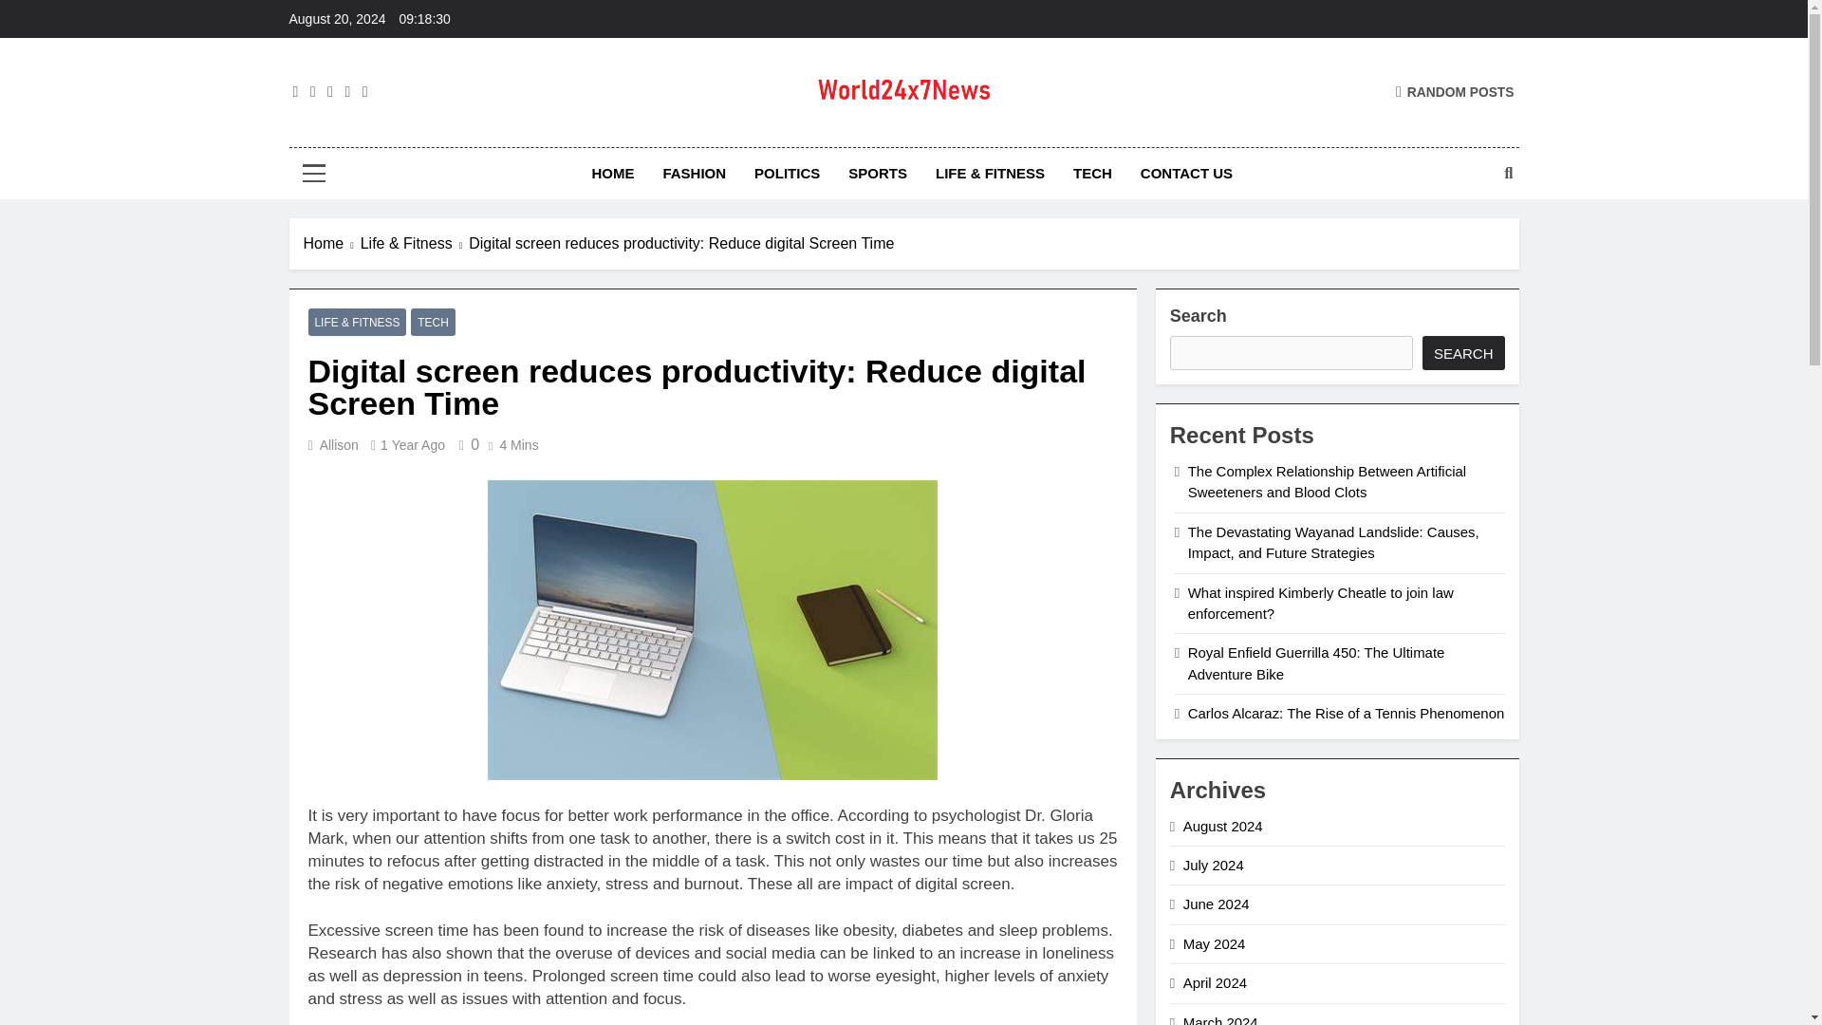  I want to click on SPORTS, so click(878, 173).